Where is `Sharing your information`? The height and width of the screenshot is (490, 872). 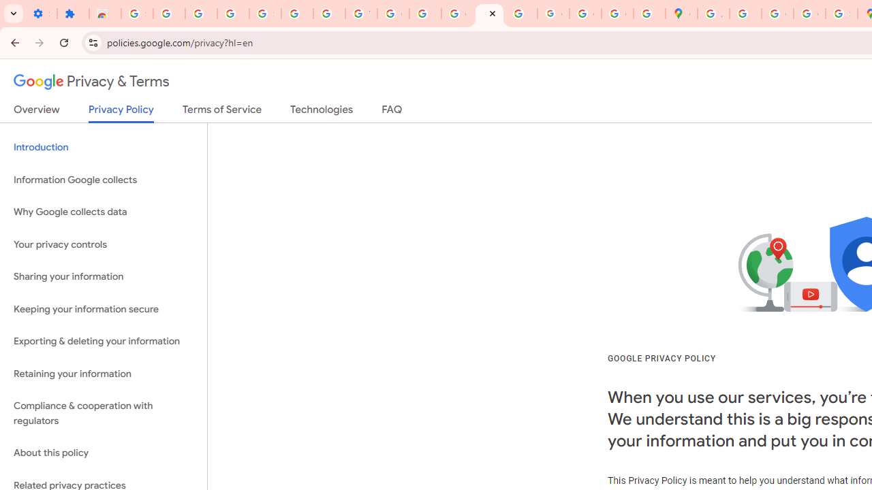
Sharing your information is located at coordinates (104, 277).